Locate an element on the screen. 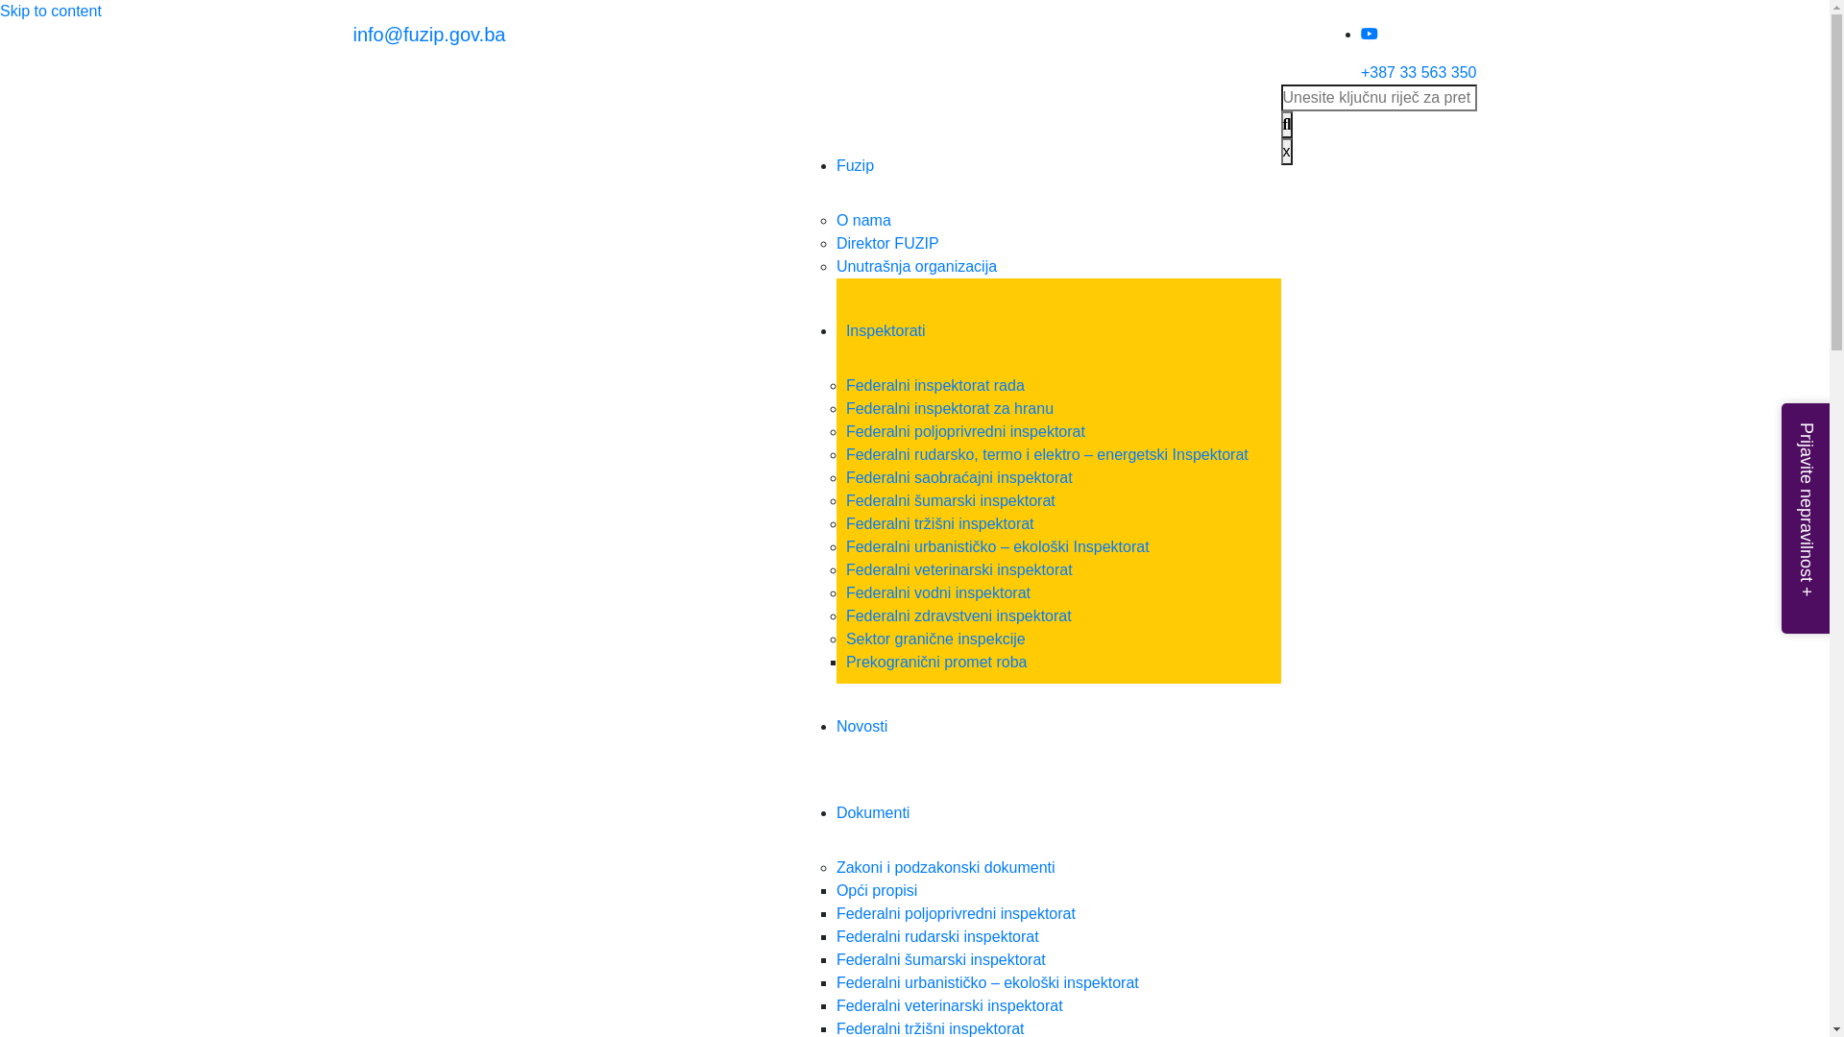  Direktor FUZIP is located at coordinates (887, 244).